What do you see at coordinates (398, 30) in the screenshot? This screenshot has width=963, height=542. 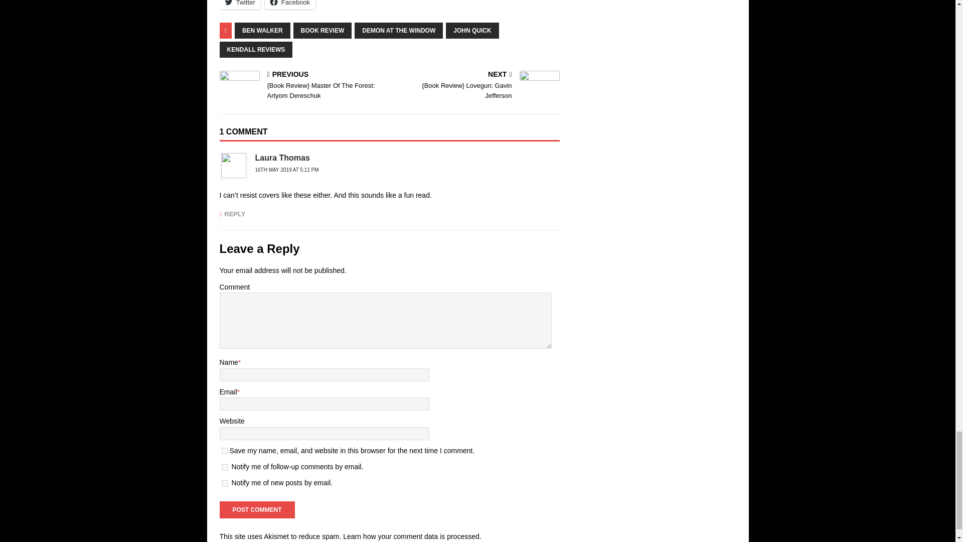 I see `DEMON AT THE WINDOW` at bounding box center [398, 30].